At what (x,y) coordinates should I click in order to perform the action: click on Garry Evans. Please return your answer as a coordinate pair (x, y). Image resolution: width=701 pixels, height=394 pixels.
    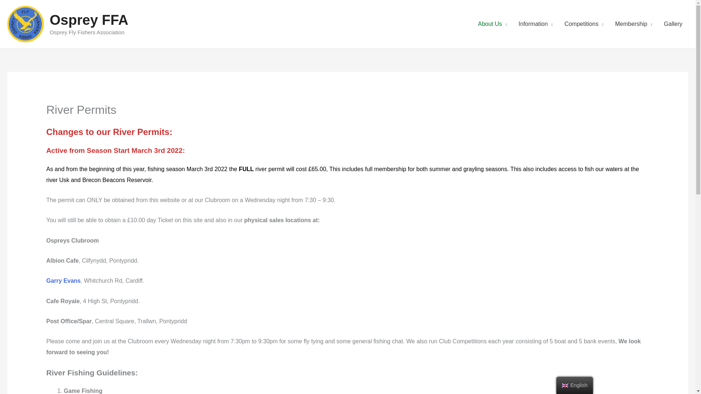
    Looking at the image, I should click on (63, 281).